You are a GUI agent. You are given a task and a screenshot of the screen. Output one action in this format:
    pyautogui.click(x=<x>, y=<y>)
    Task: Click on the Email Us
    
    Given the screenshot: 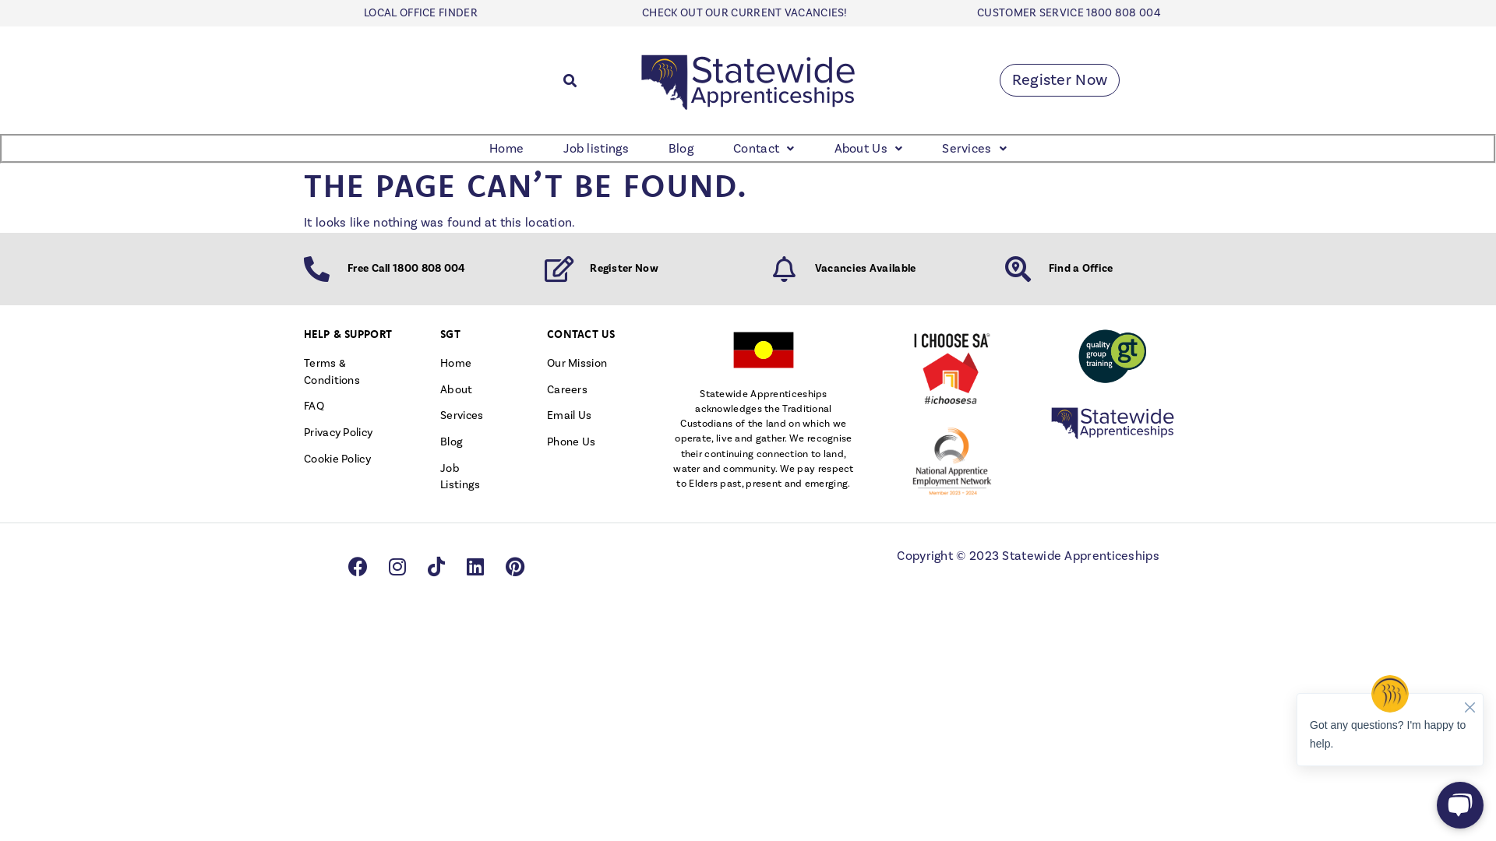 What is the action you would take?
    pyautogui.click(x=584, y=416)
    